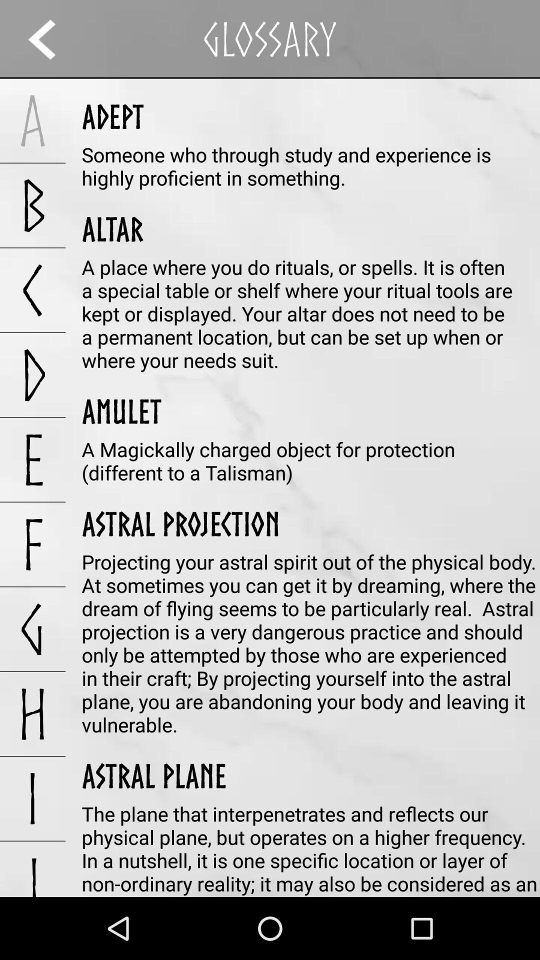 The height and width of the screenshot is (960, 540). What do you see at coordinates (51, 39) in the screenshot?
I see `go back` at bounding box center [51, 39].